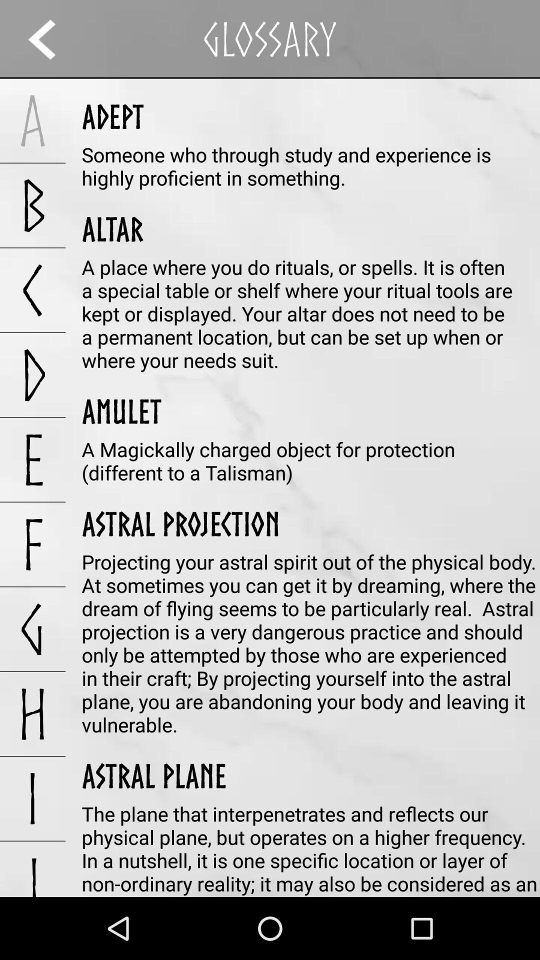 The height and width of the screenshot is (960, 540). What do you see at coordinates (51, 39) in the screenshot?
I see `go back` at bounding box center [51, 39].